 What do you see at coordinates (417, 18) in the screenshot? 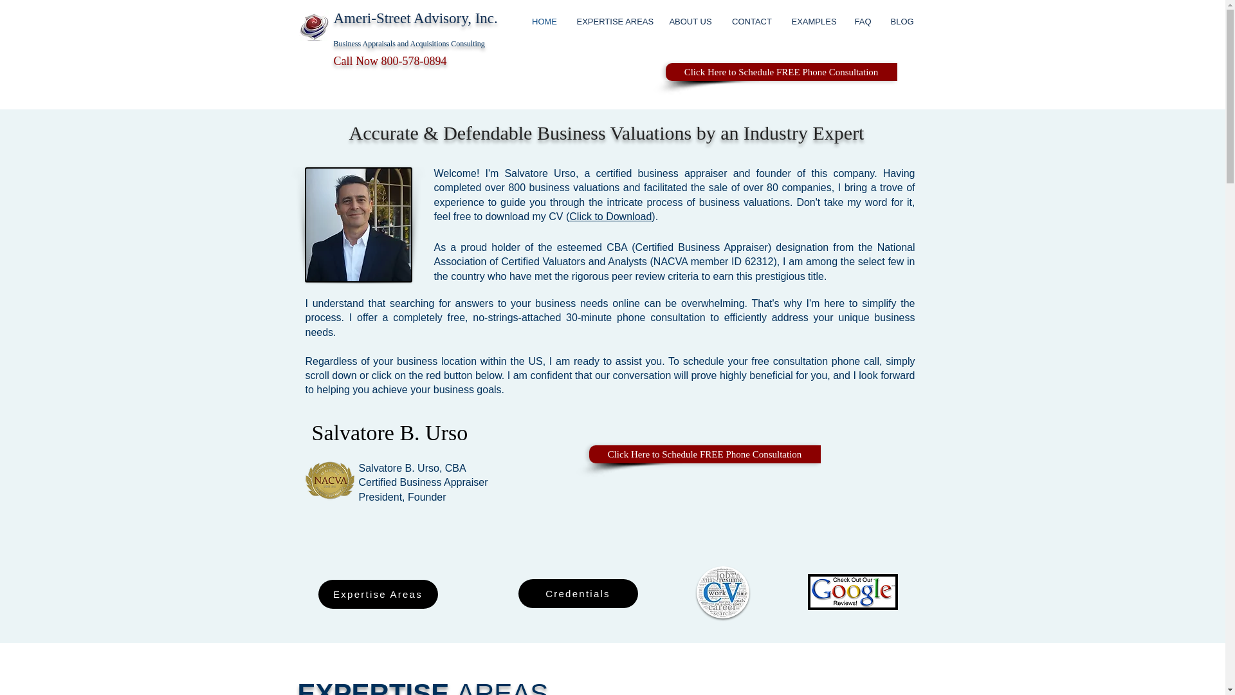
I see `Ameri-Street Advisory, Inc. ` at bounding box center [417, 18].